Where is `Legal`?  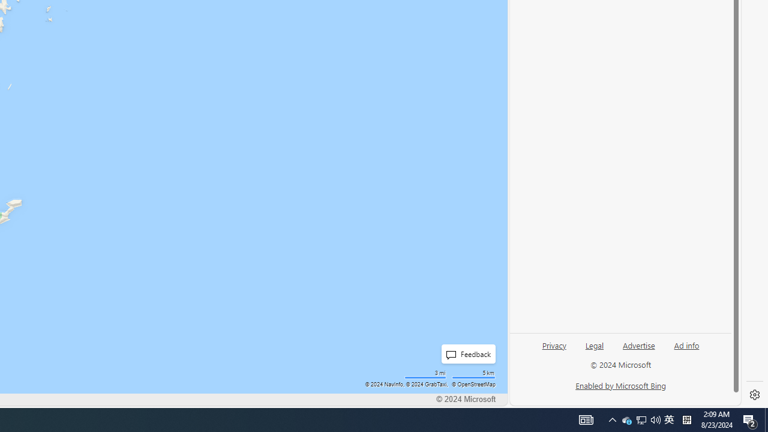 Legal is located at coordinates (594, 350).